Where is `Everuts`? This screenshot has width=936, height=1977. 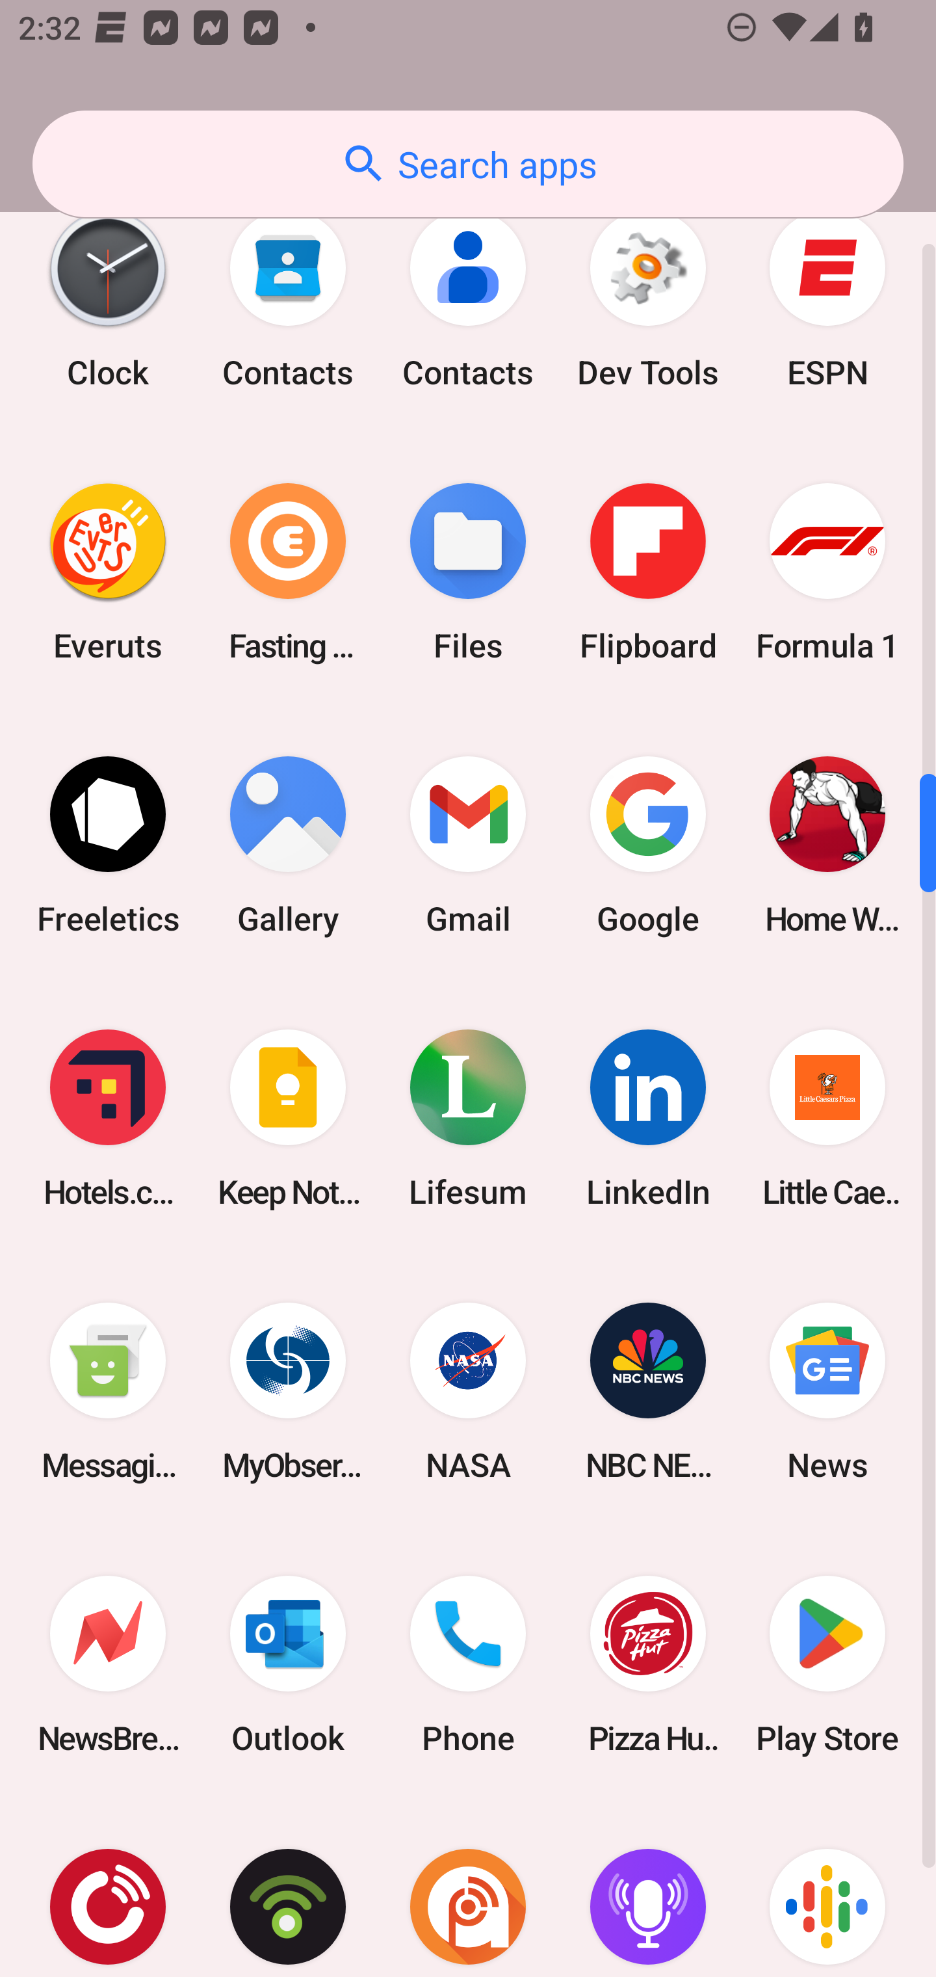
Everuts is located at coordinates (108, 572).